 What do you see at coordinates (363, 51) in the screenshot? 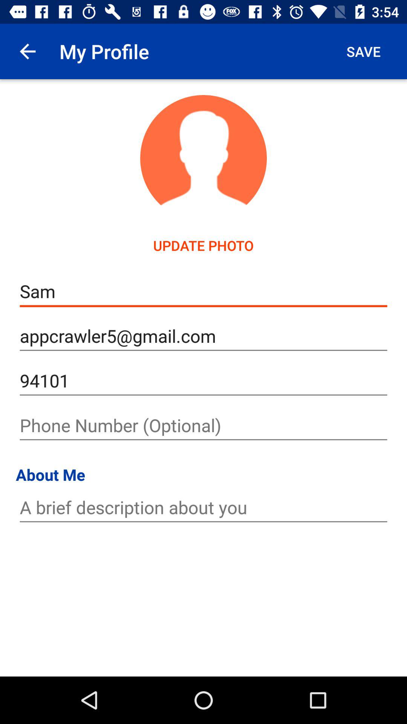
I see `turn on icon above the sam icon` at bounding box center [363, 51].